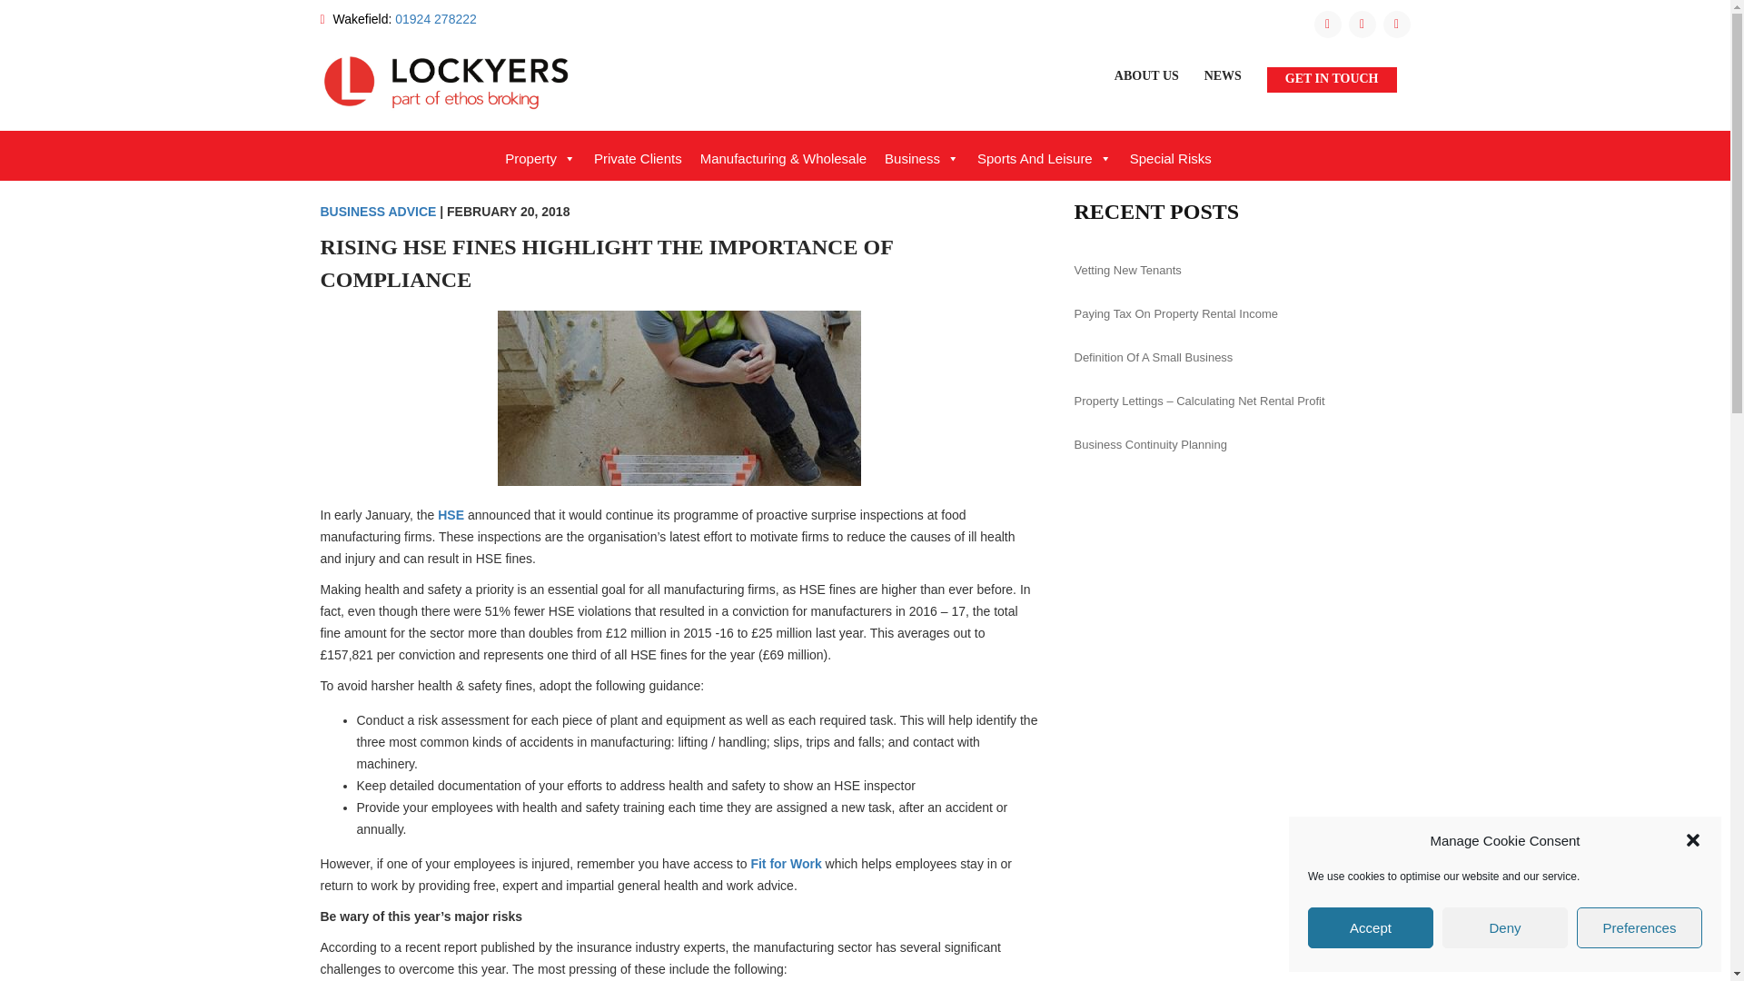 The height and width of the screenshot is (981, 1744). Describe the element at coordinates (540, 159) in the screenshot. I see `Property` at that location.